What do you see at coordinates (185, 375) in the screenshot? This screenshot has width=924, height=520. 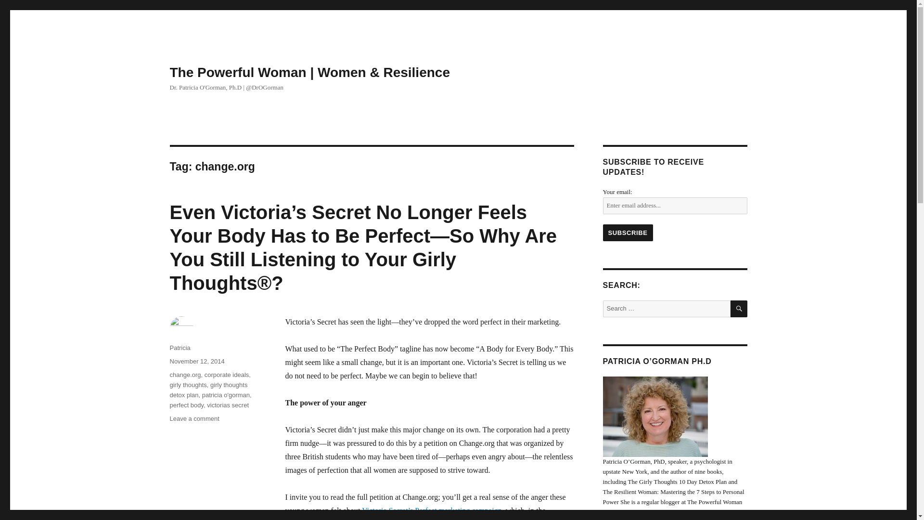 I see `change.org` at bounding box center [185, 375].